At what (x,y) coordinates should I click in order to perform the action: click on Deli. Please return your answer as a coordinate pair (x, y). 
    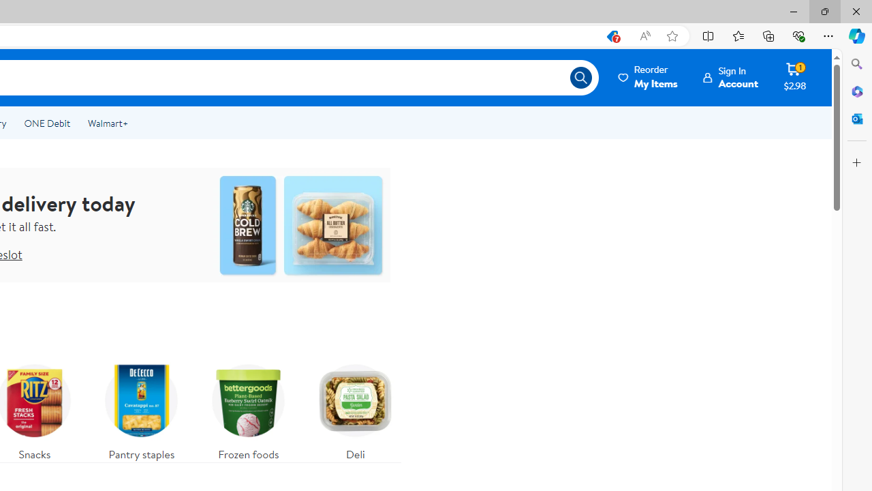
    Looking at the image, I should click on (356, 409).